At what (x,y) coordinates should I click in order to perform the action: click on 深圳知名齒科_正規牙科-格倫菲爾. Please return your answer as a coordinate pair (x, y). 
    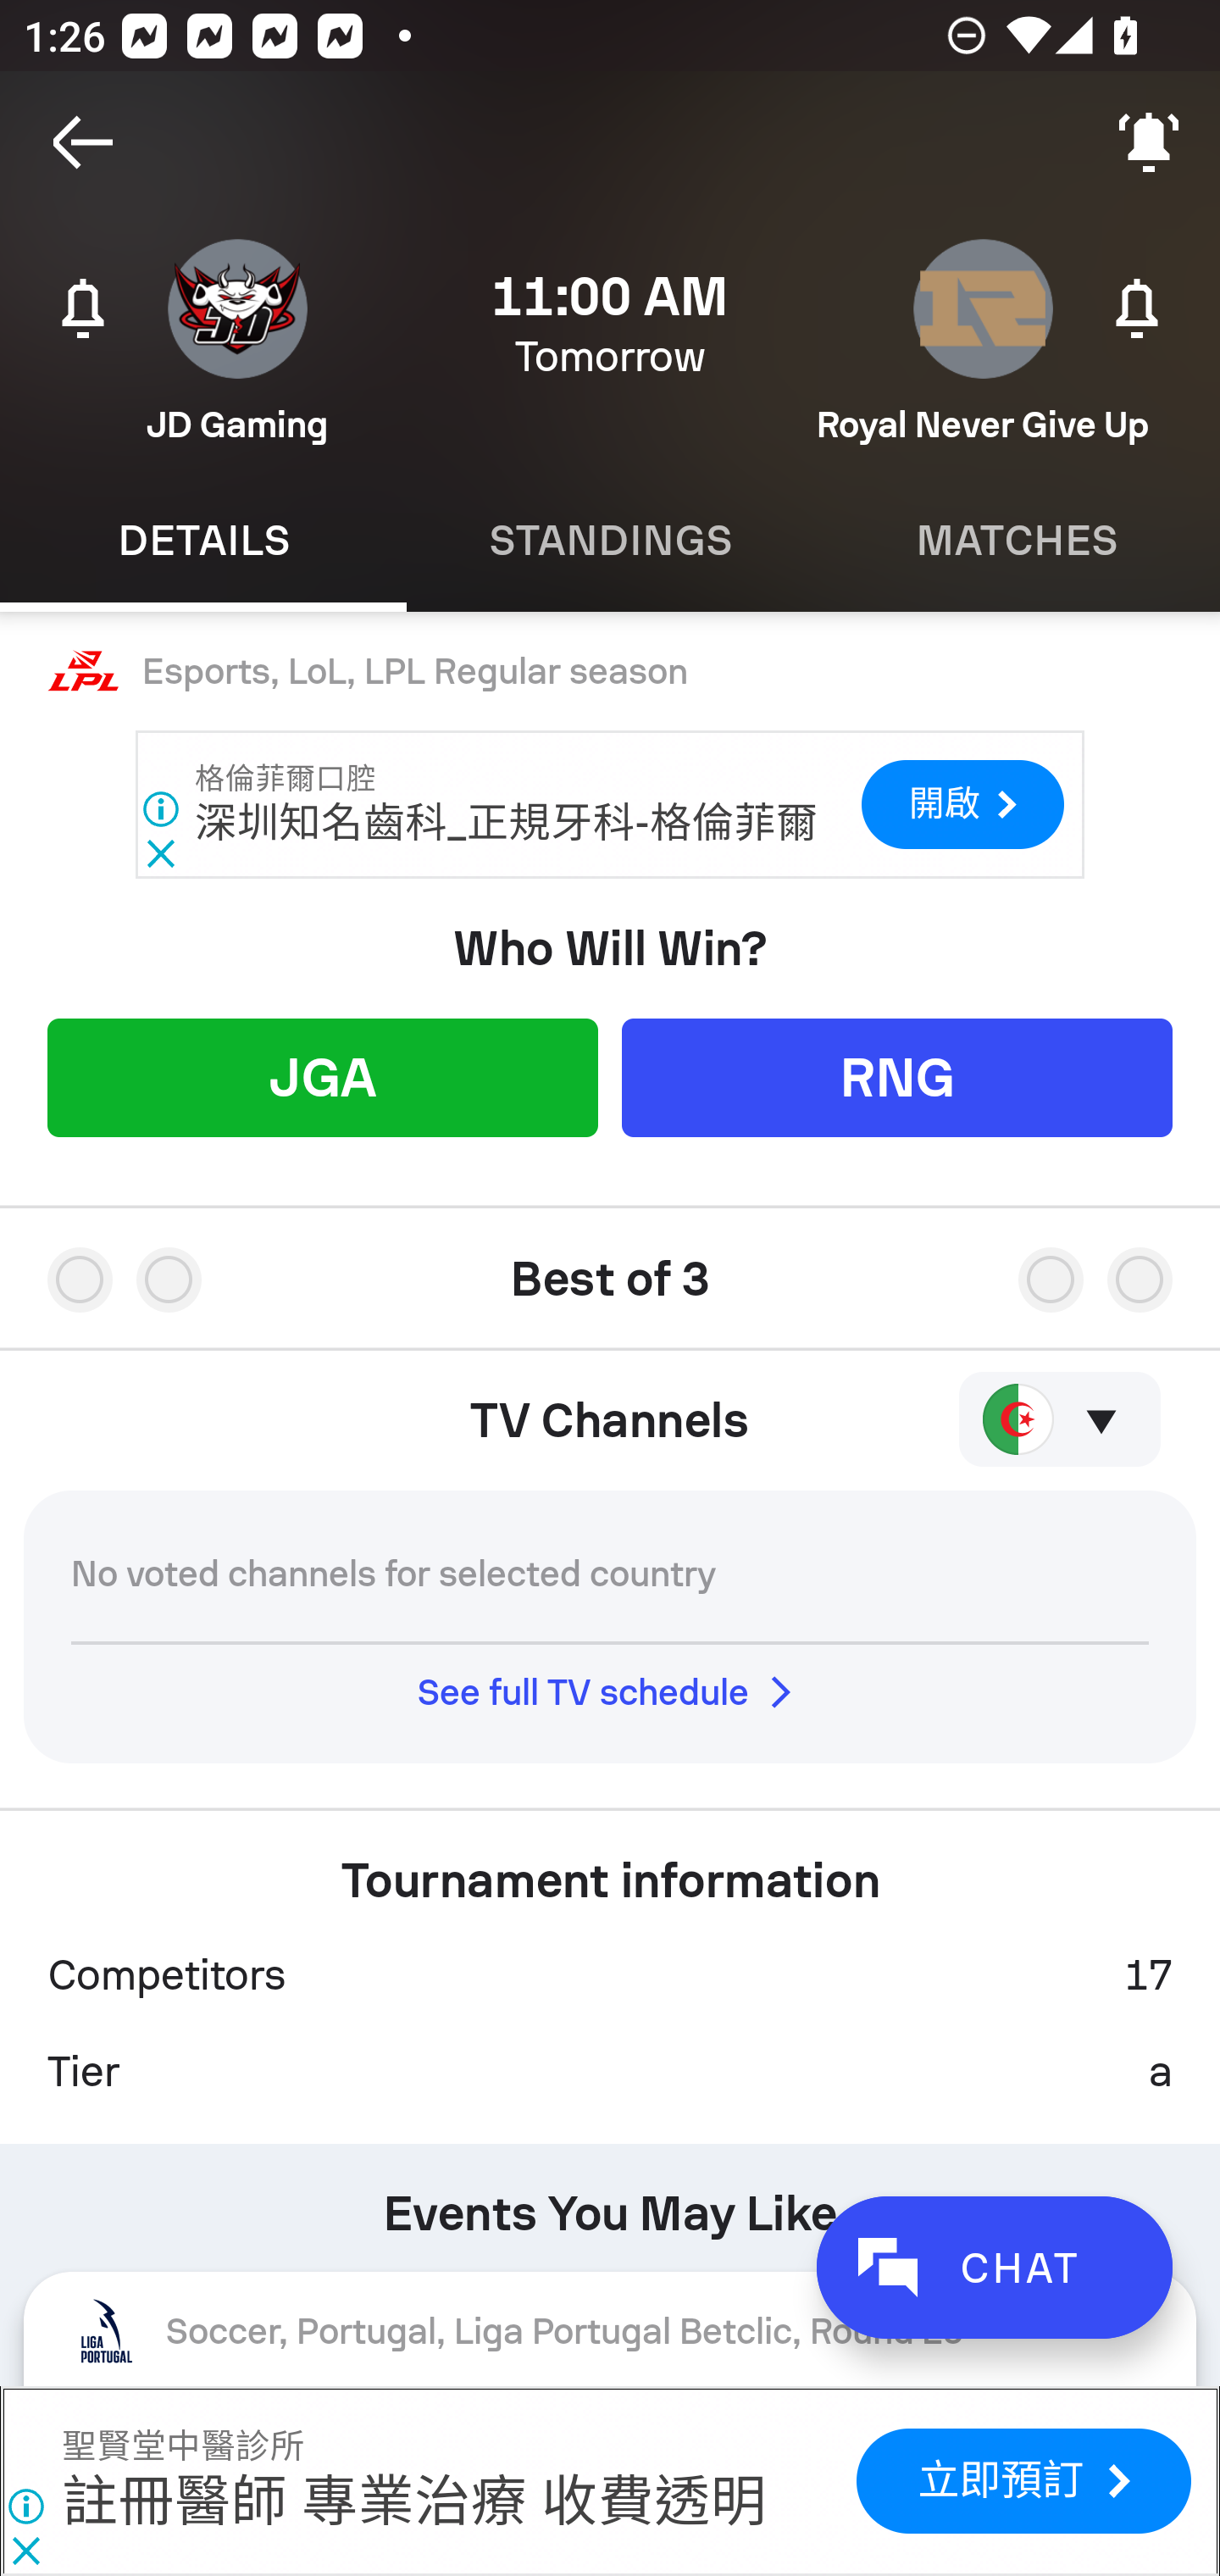
    Looking at the image, I should click on (507, 823).